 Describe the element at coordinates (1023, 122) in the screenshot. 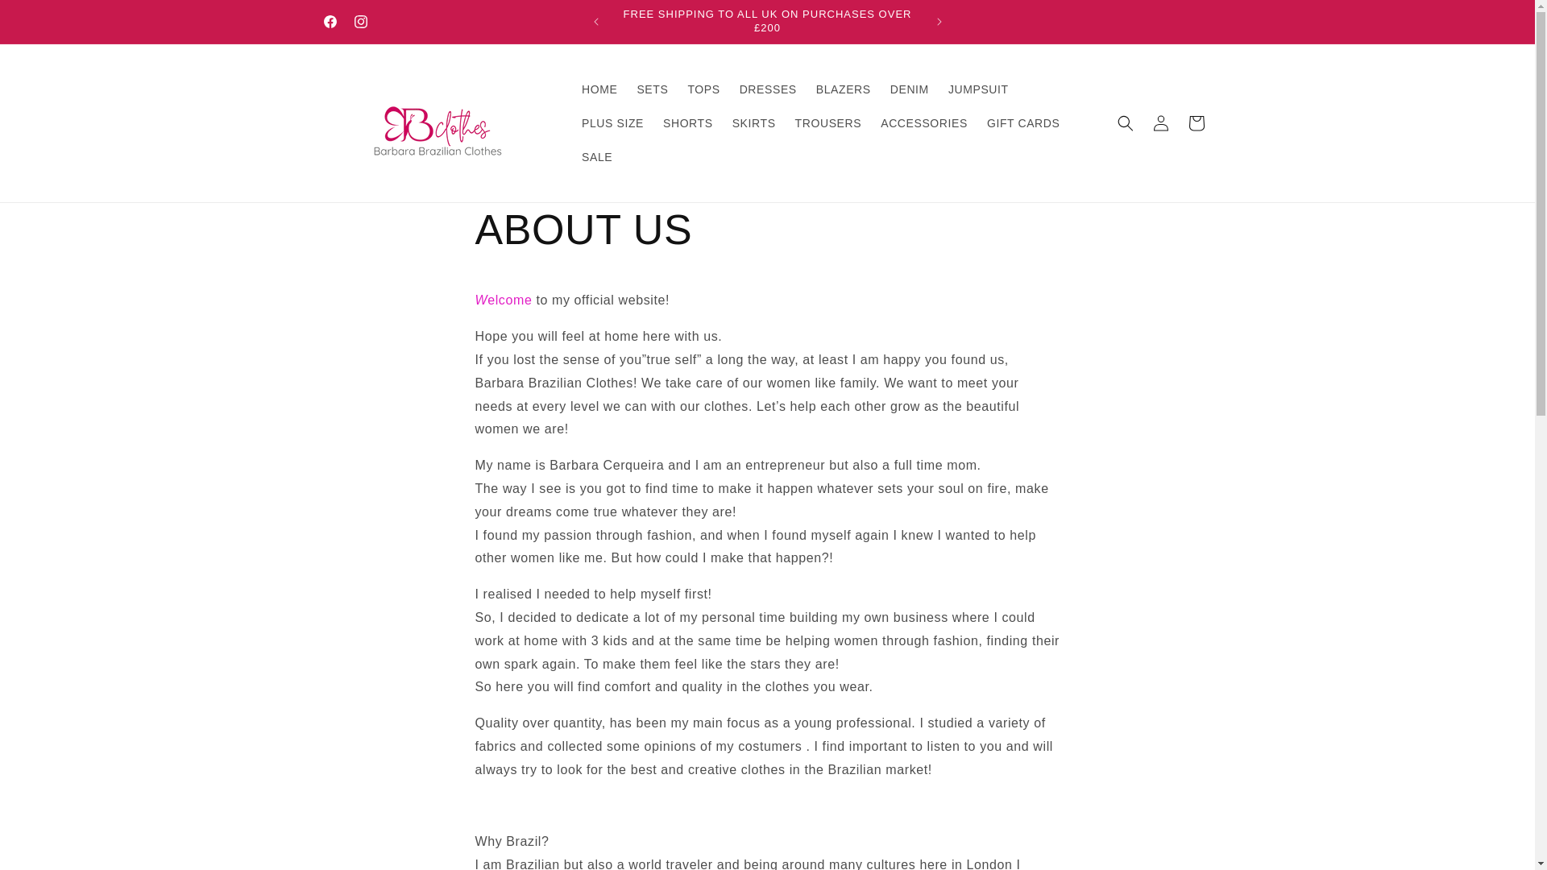

I see `GIFT CARDS` at that location.